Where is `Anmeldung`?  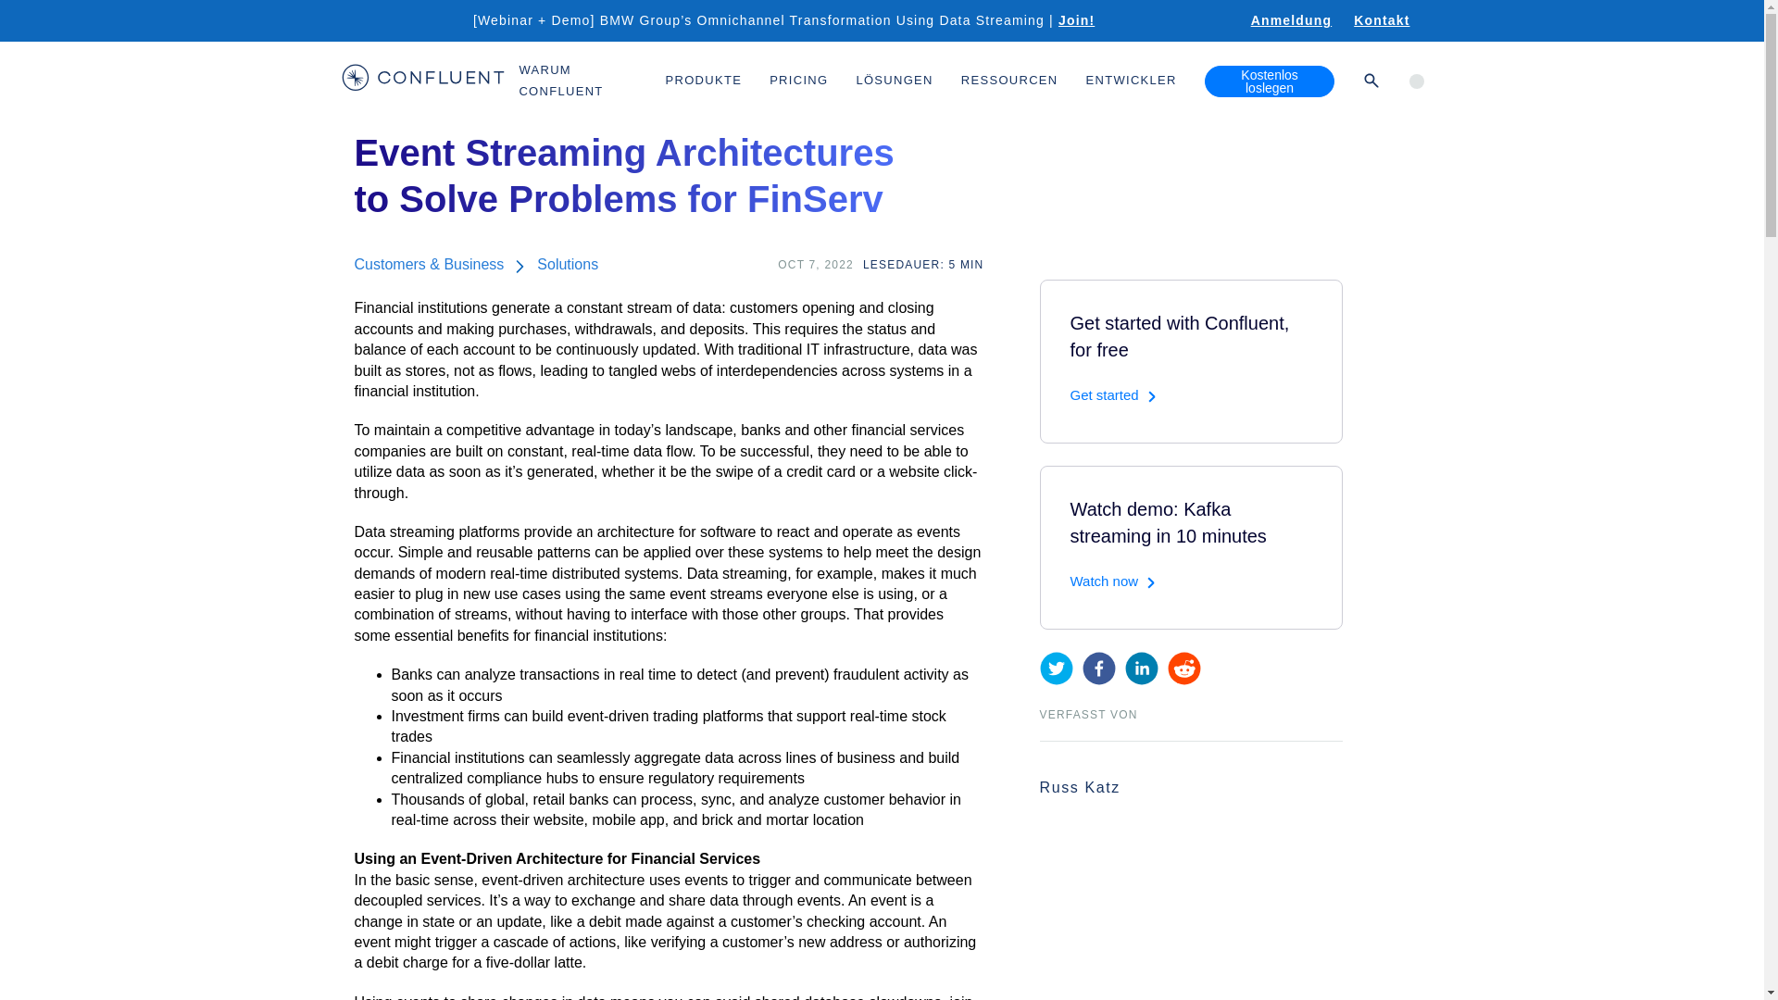
Anmeldung is located at coordinates (1291, 20).